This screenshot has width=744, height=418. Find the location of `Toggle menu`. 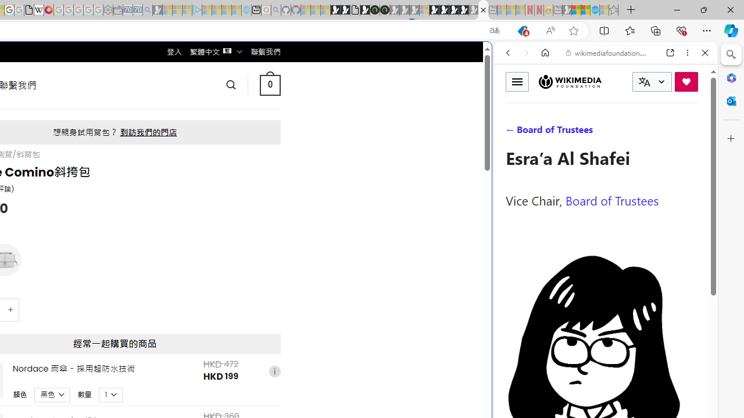

Toggle menu is located at coordinates (517, 81).